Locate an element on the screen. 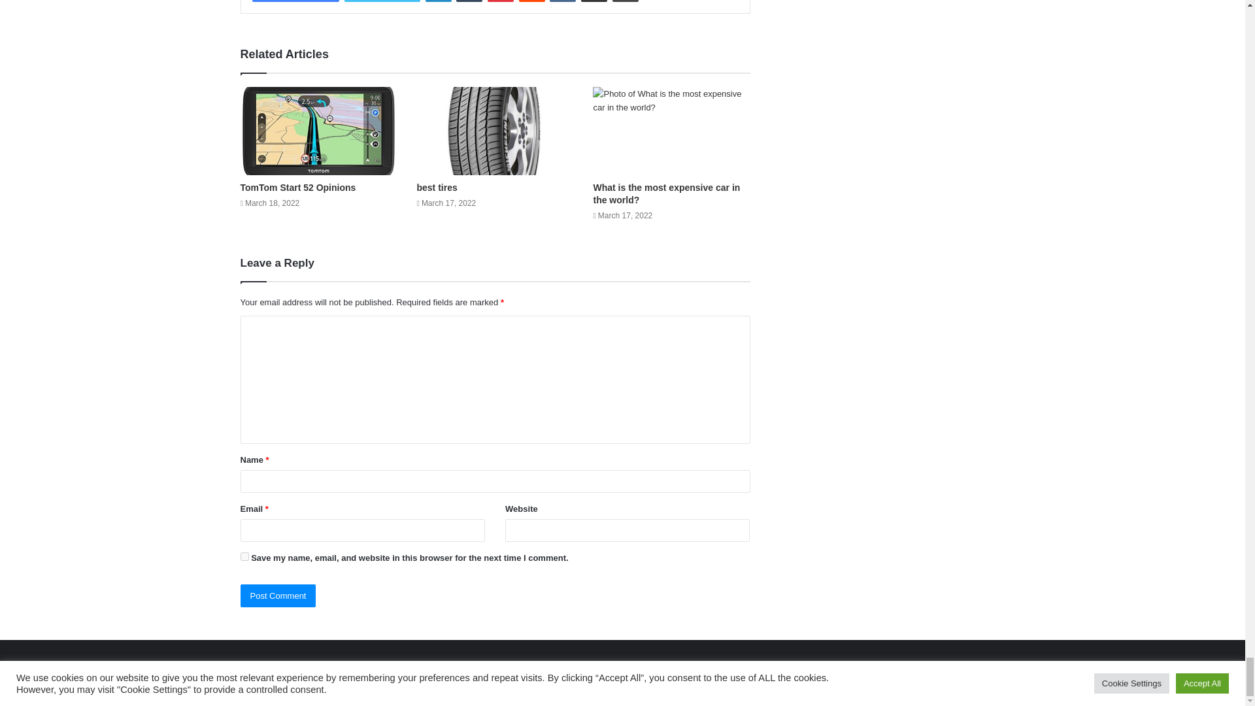 The height and width of the screenshot is (706, 1255). LinkedIn is located at coordinates (438, 1).